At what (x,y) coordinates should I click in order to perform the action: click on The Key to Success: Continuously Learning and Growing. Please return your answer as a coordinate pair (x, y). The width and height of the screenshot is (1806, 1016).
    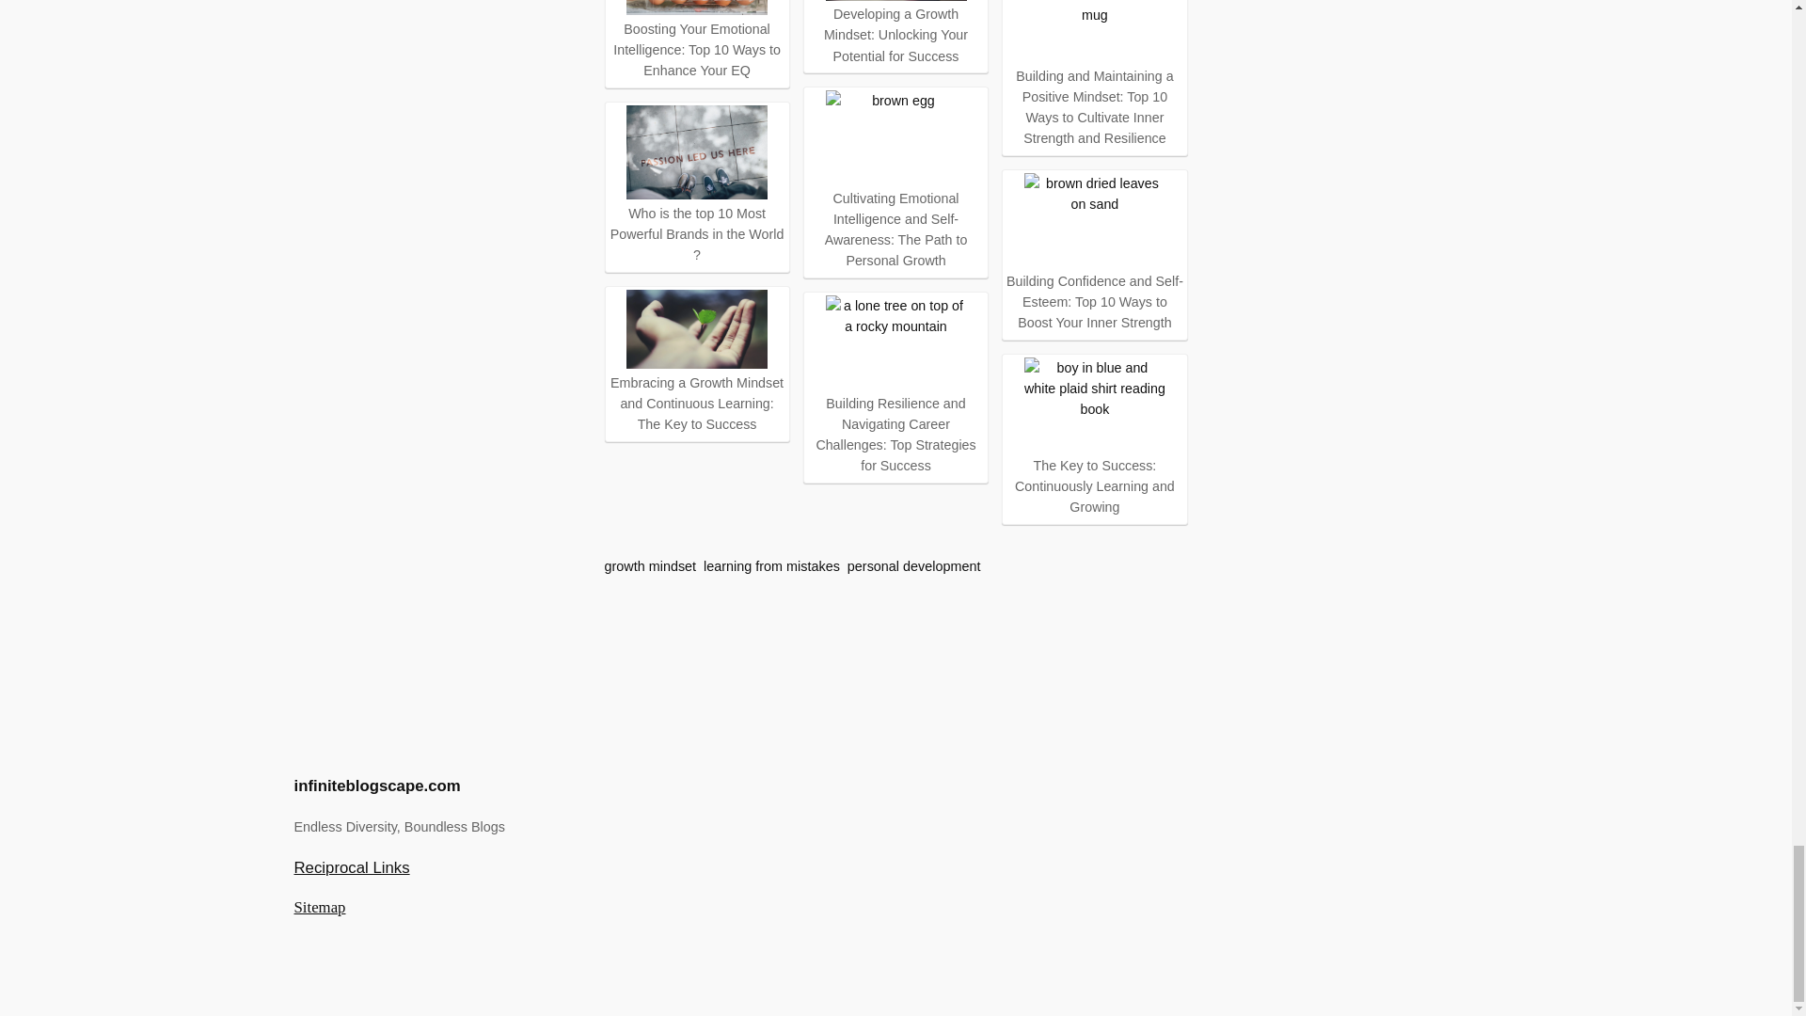
    Looking at the image, I should click on (1094, 437).